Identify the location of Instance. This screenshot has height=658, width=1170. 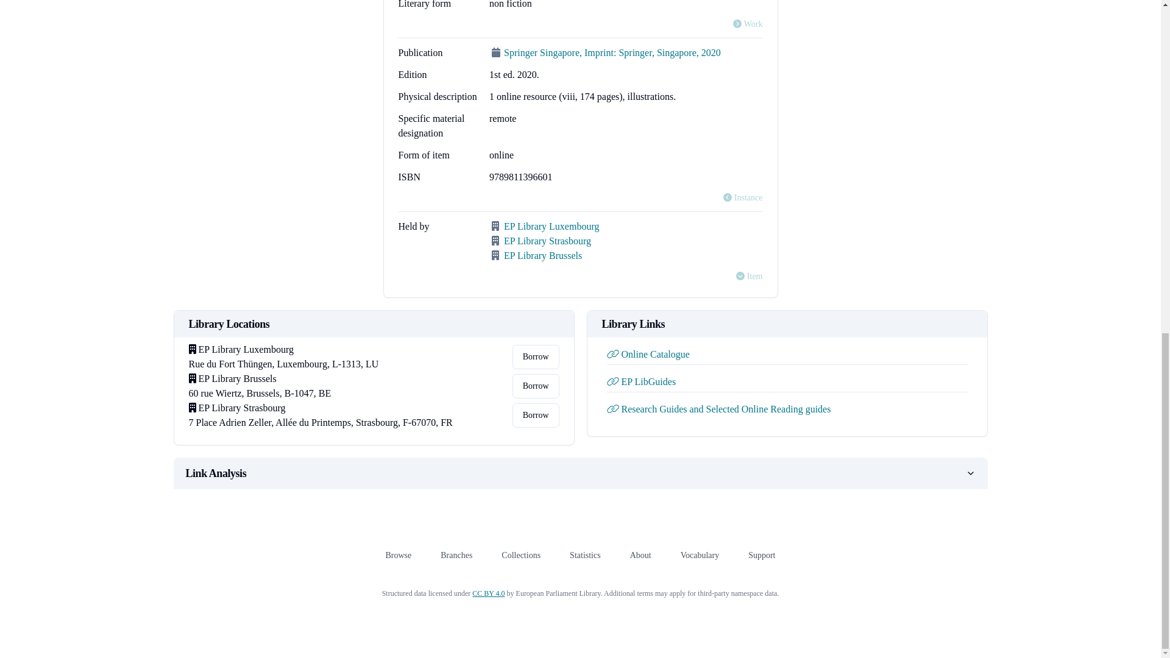
(742, 197).